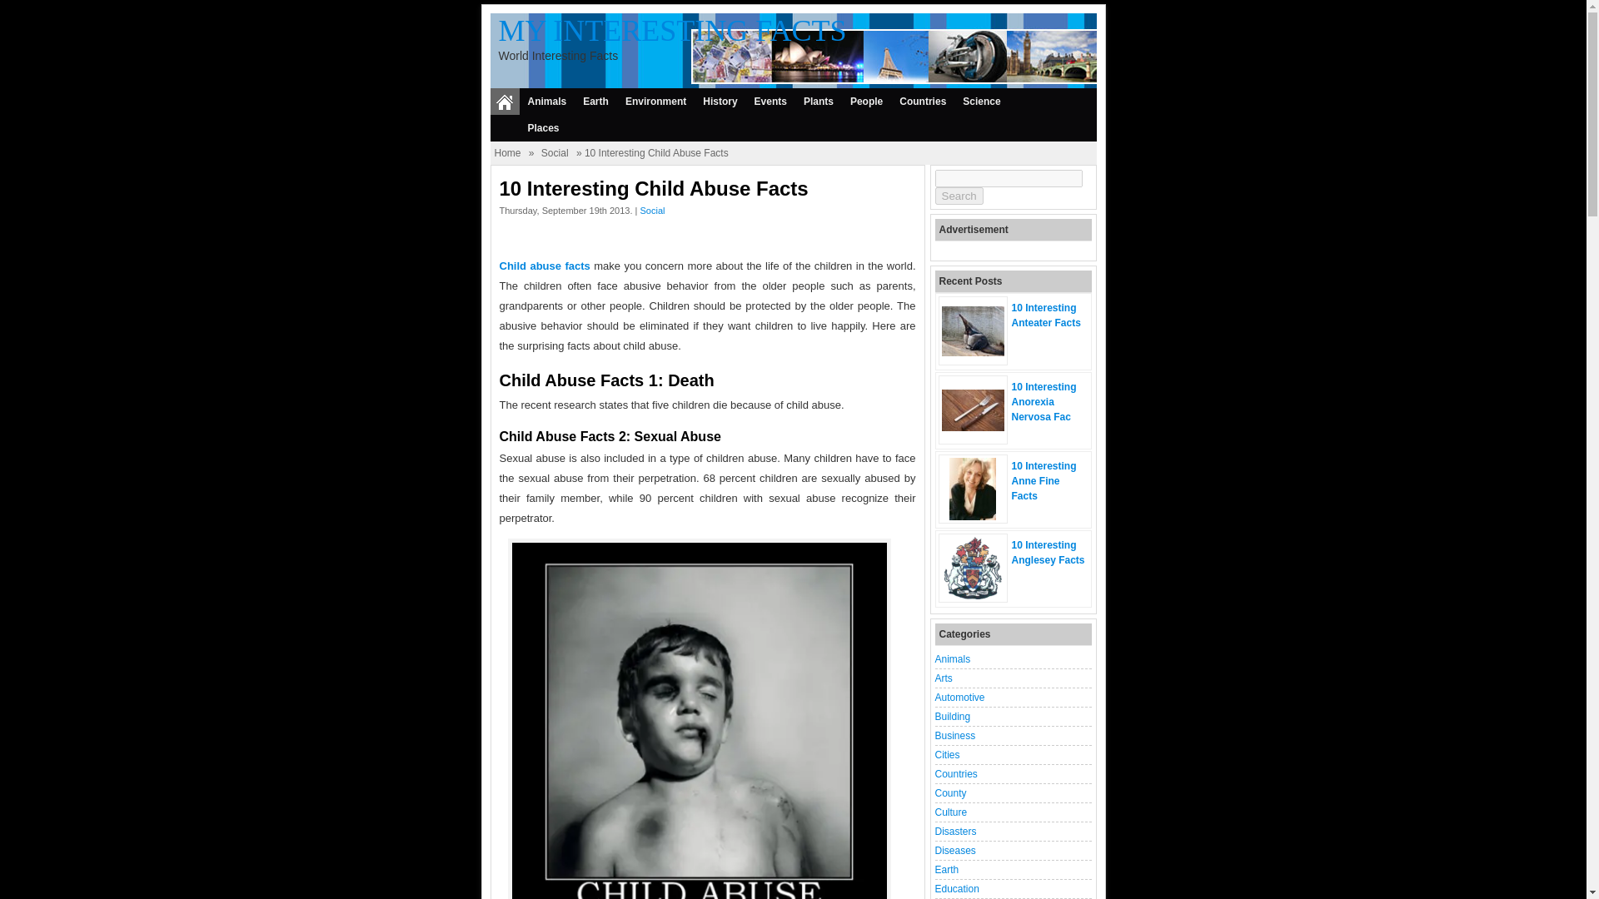 This screenshot has height=899, width=1599. I want to click on Search, so click(958, 196).